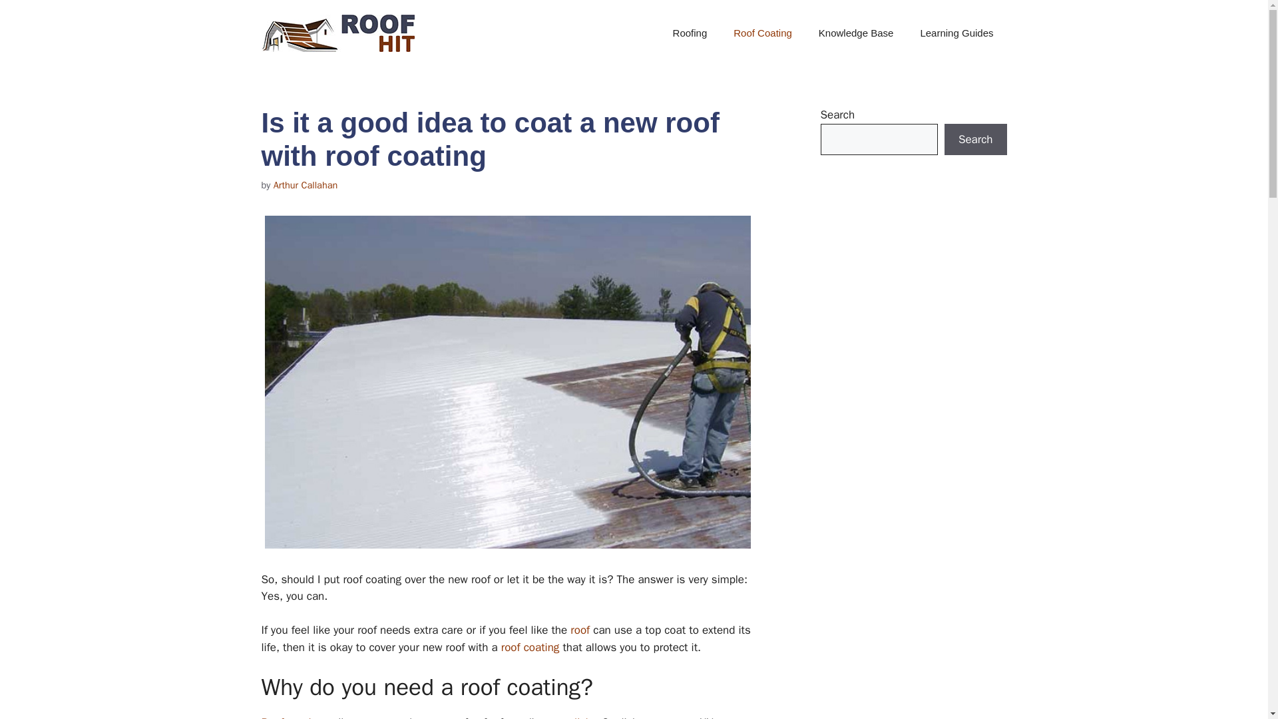 Image resolution: width=1278 pixels, height=719 pixels. What do you see at coordinates (579, 630) in the screenshot?
I see `roof` at bounding box center [579, 630].